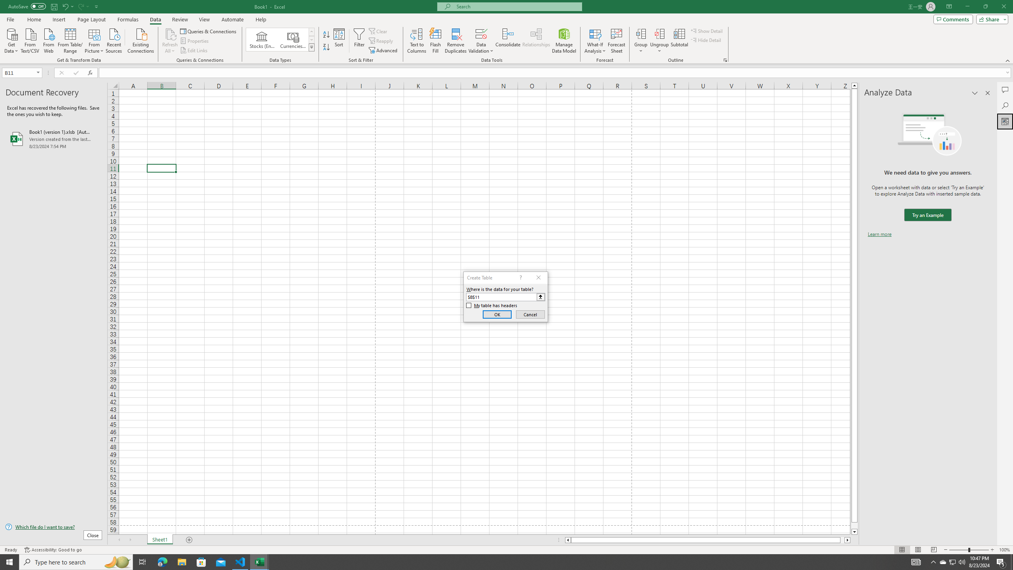 The image size is (1013, 570). Describe the element at coordinates (170, 41) in the screenshot. I see `Refresh All` at that location.